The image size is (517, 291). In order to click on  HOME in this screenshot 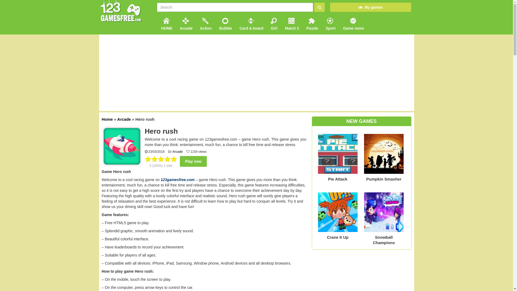, I will do `click(166, 23)`.